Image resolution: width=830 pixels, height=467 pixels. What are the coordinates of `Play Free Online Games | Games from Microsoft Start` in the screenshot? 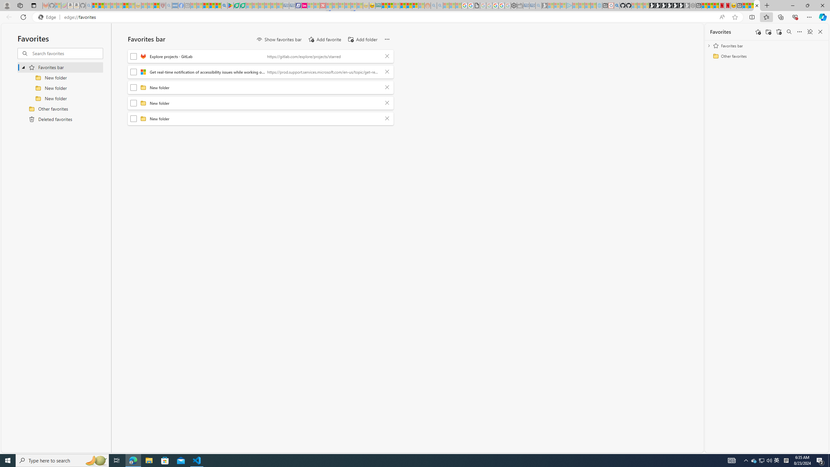 It's located at (652, 6).